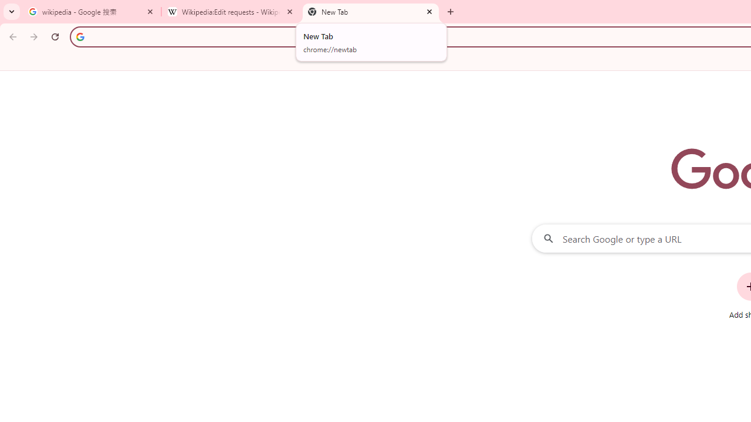  Describe the element at coordinates (80, 36) in the screenshot. I see `Search icon` at that location.